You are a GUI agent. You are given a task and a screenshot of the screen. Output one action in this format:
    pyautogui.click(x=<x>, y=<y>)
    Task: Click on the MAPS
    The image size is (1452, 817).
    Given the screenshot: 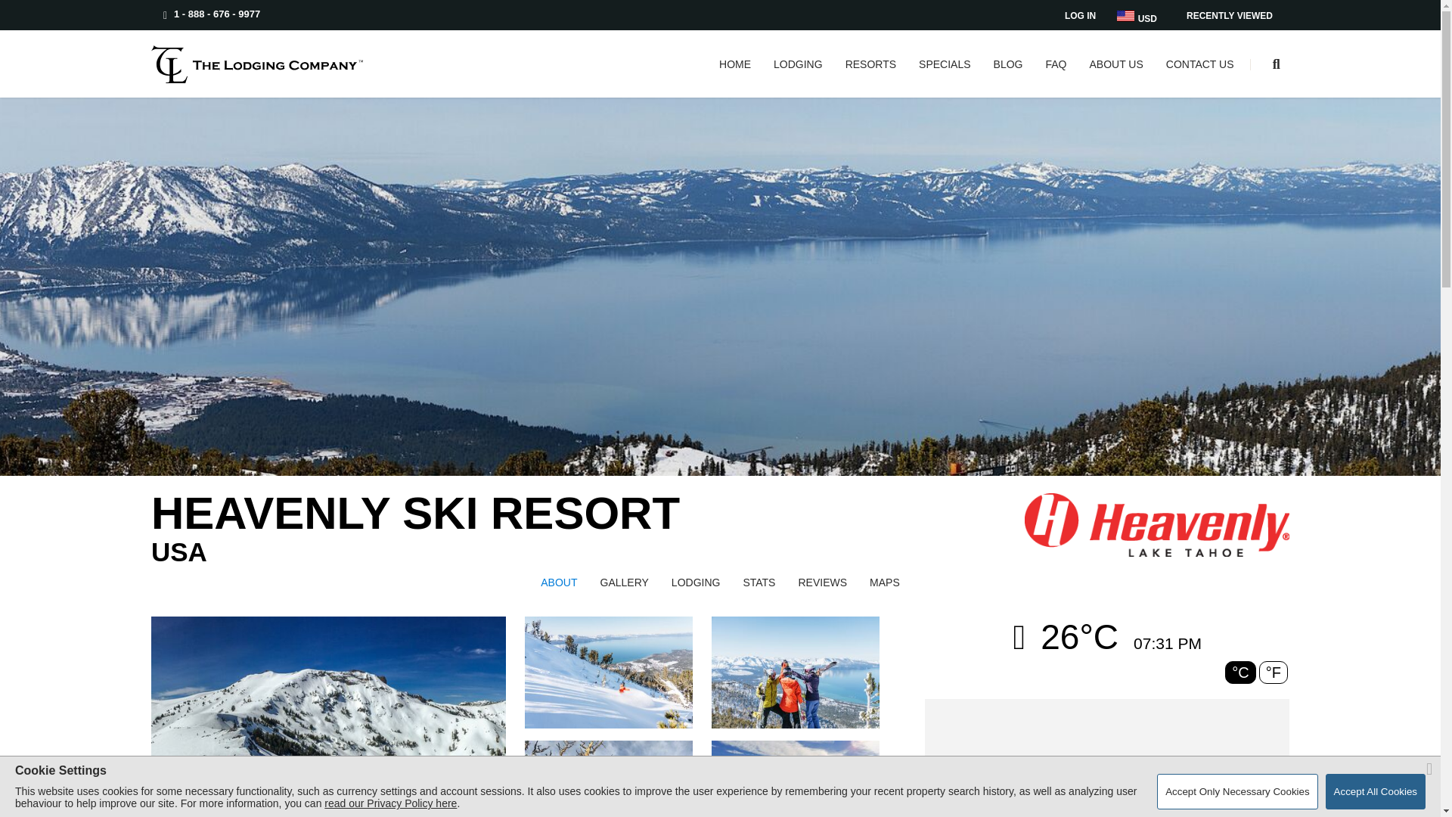 What is the action you would take?
    pyautogui.click(x=885, y=582)
    